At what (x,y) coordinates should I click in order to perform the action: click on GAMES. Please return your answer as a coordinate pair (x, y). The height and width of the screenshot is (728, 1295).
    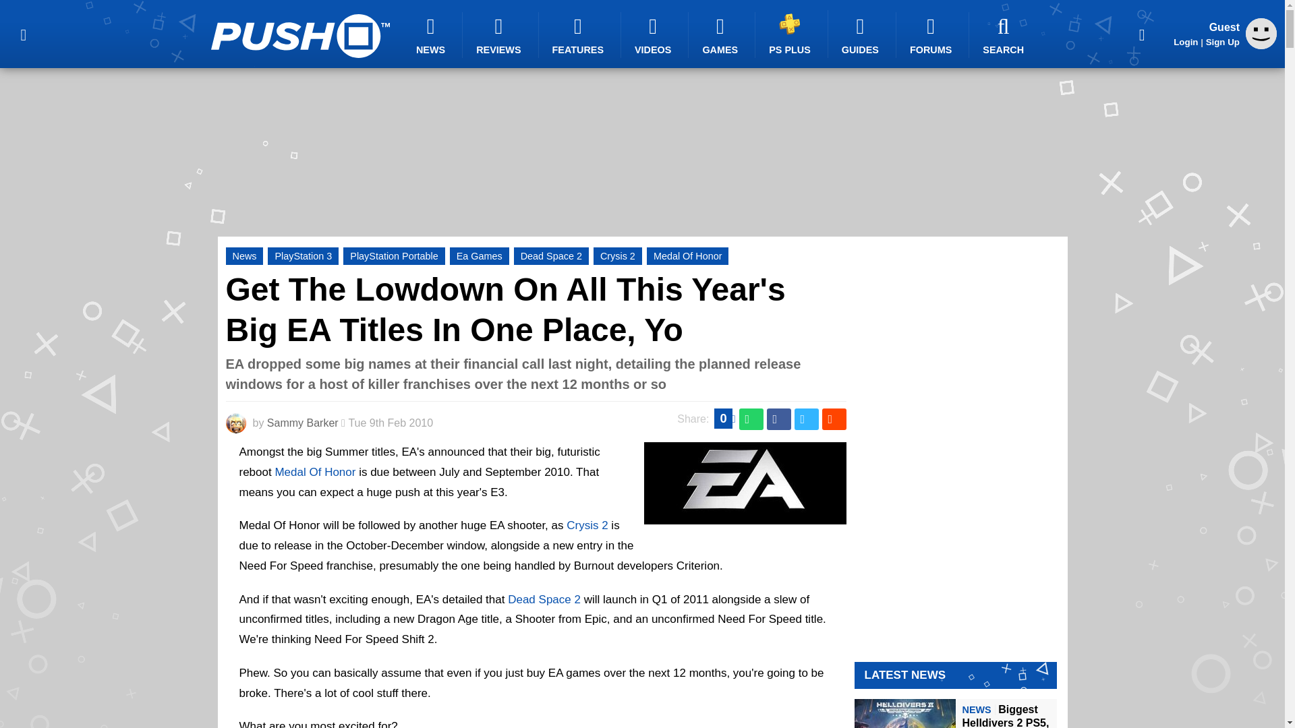
    Looking at the image, I should click on (722, 35).